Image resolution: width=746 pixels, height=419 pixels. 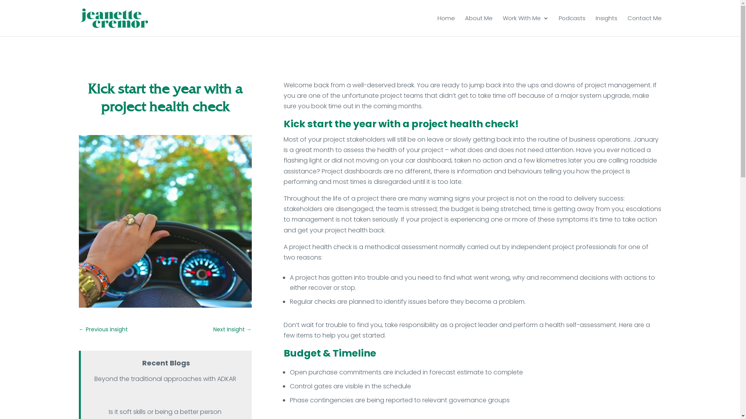 What do you see at coordinates (165, 221) in the screenshot?
I see `Kick start the year with a project health check` at bounding box center [165, 221].